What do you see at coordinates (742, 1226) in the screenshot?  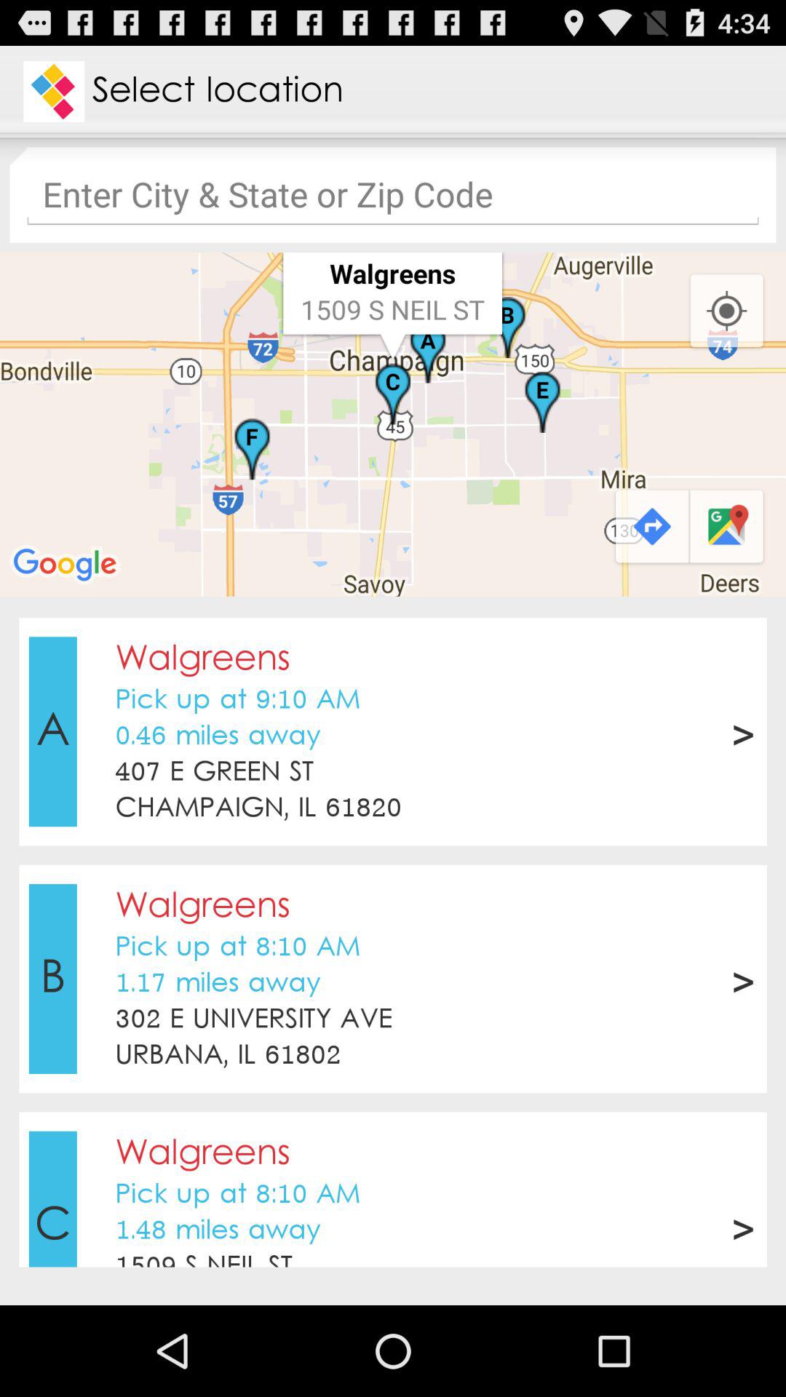 I see `flip until >` at bounding box center [742, 1226].